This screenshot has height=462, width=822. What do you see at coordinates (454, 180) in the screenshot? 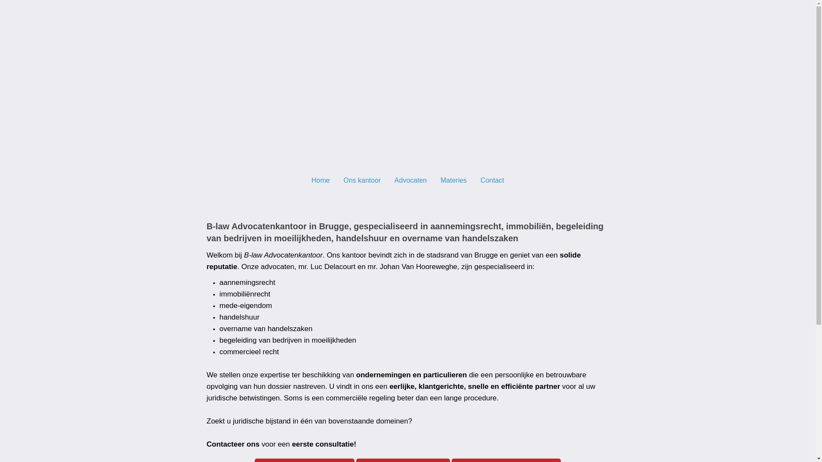
I see `Materies` at bounding box center [454, 180].